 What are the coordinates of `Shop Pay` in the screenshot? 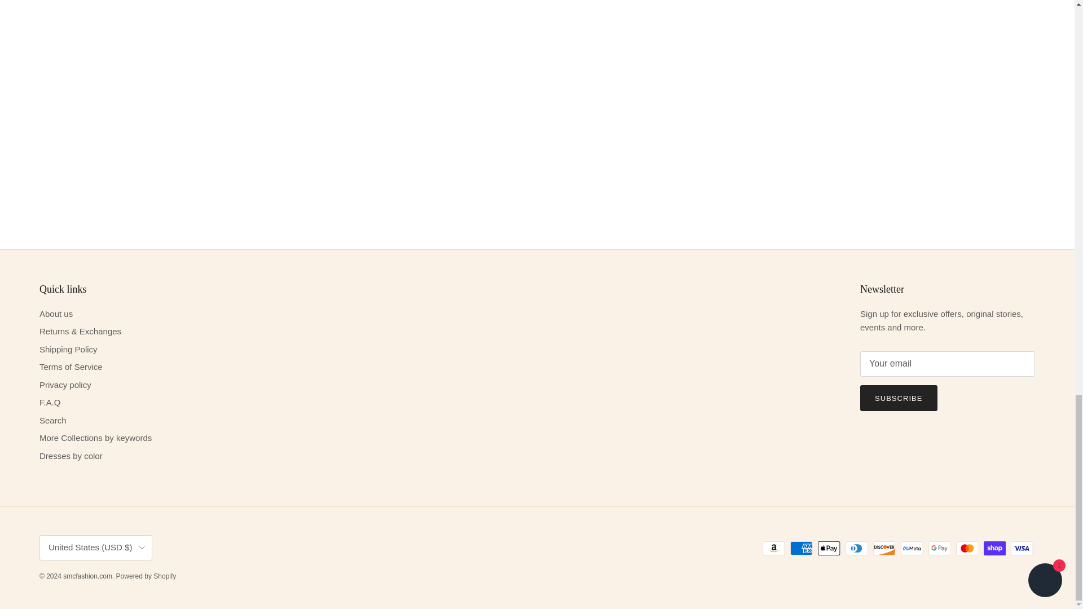 It's located at (994, 548).